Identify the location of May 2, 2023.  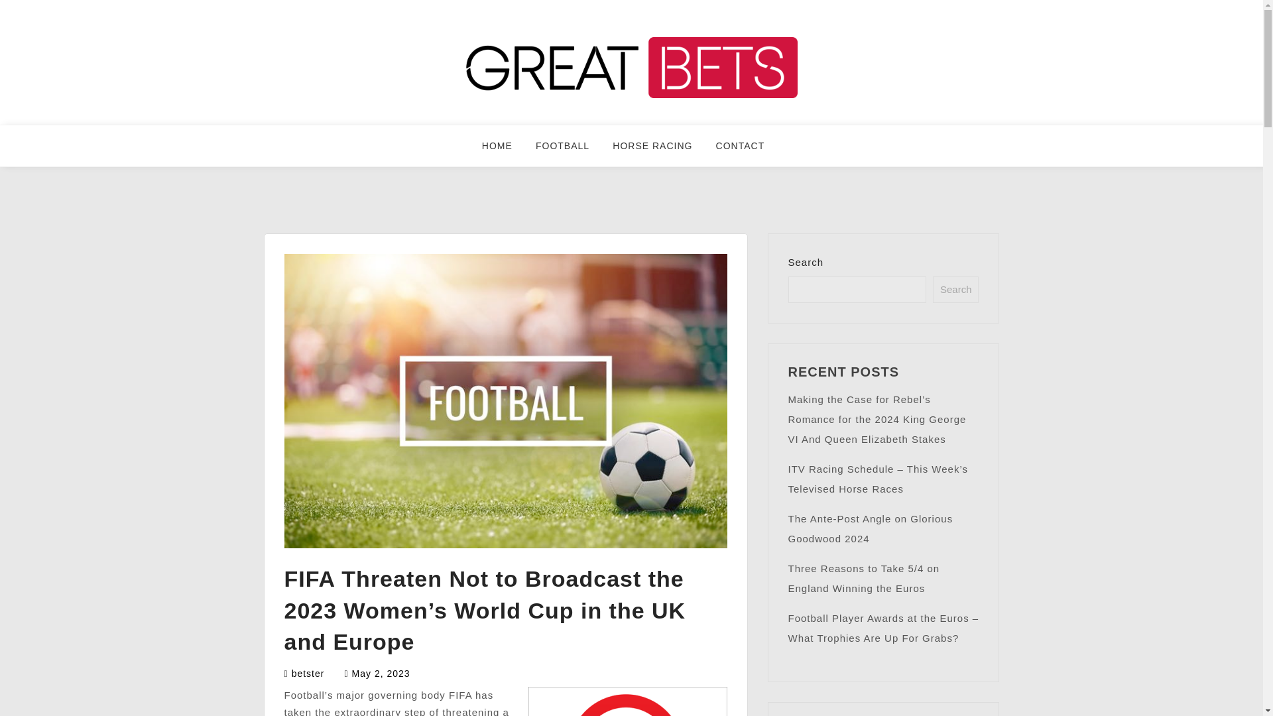
(381, 673).